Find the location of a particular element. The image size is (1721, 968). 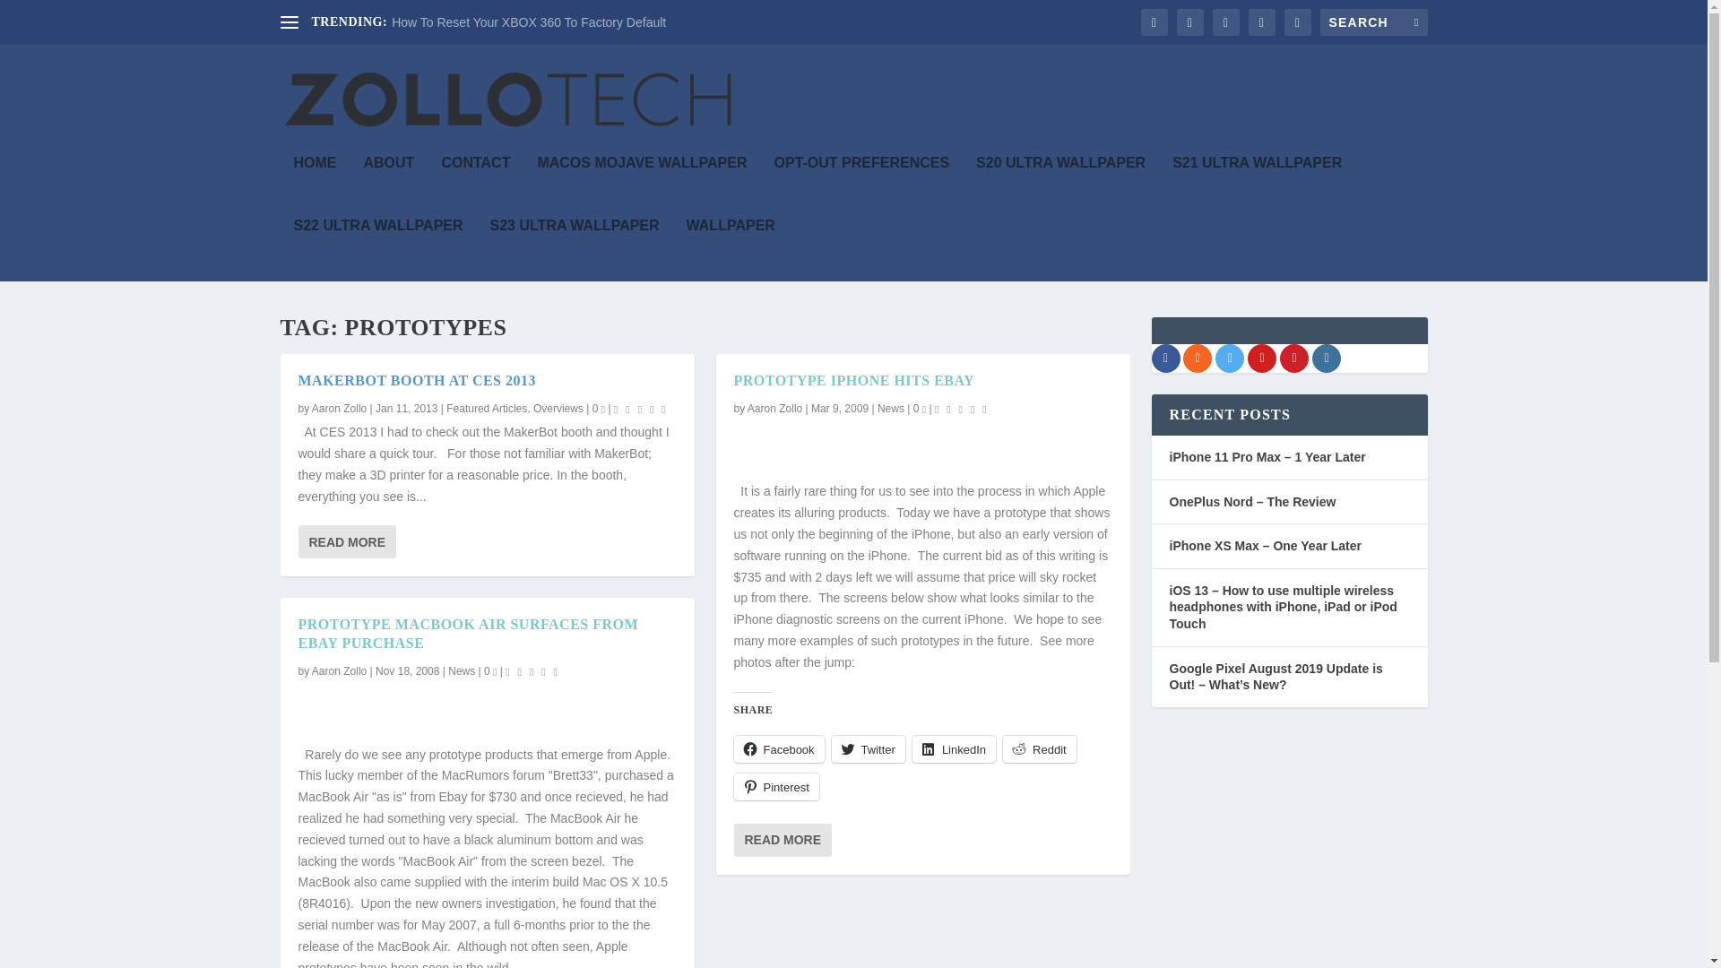

Search for: is located at coordinates (1373, 22).